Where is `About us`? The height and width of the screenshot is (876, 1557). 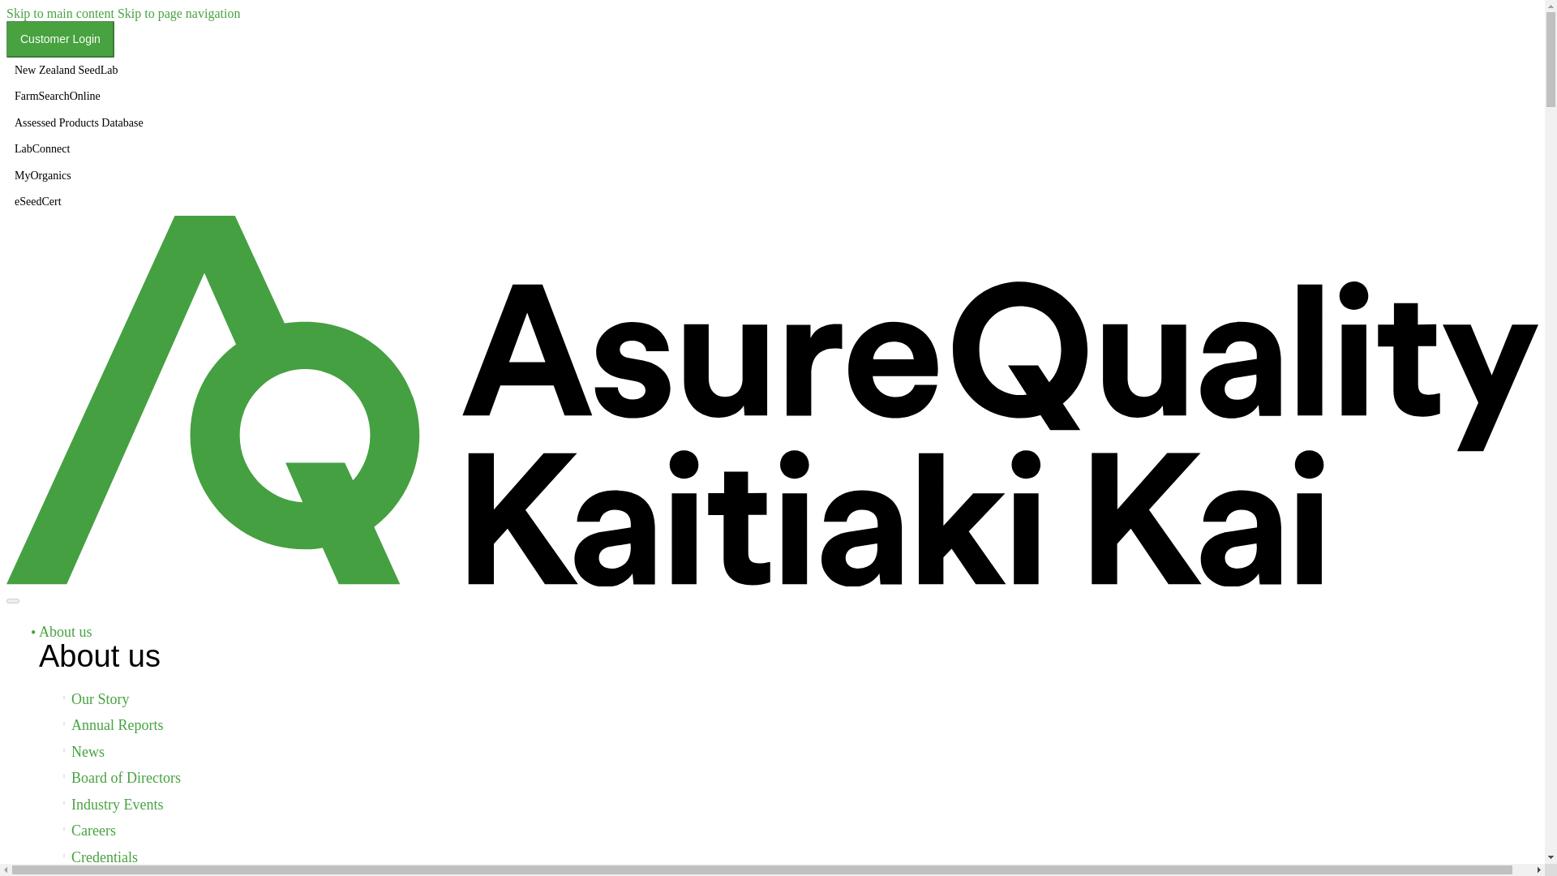
About us is located at coordinates (99, 656).